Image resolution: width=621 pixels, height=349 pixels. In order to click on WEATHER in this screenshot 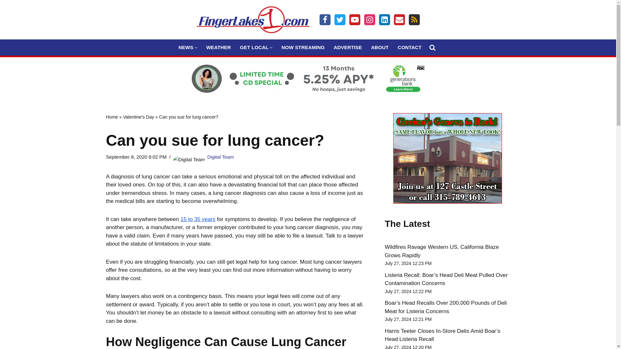, I will do `click(219, 47)`.